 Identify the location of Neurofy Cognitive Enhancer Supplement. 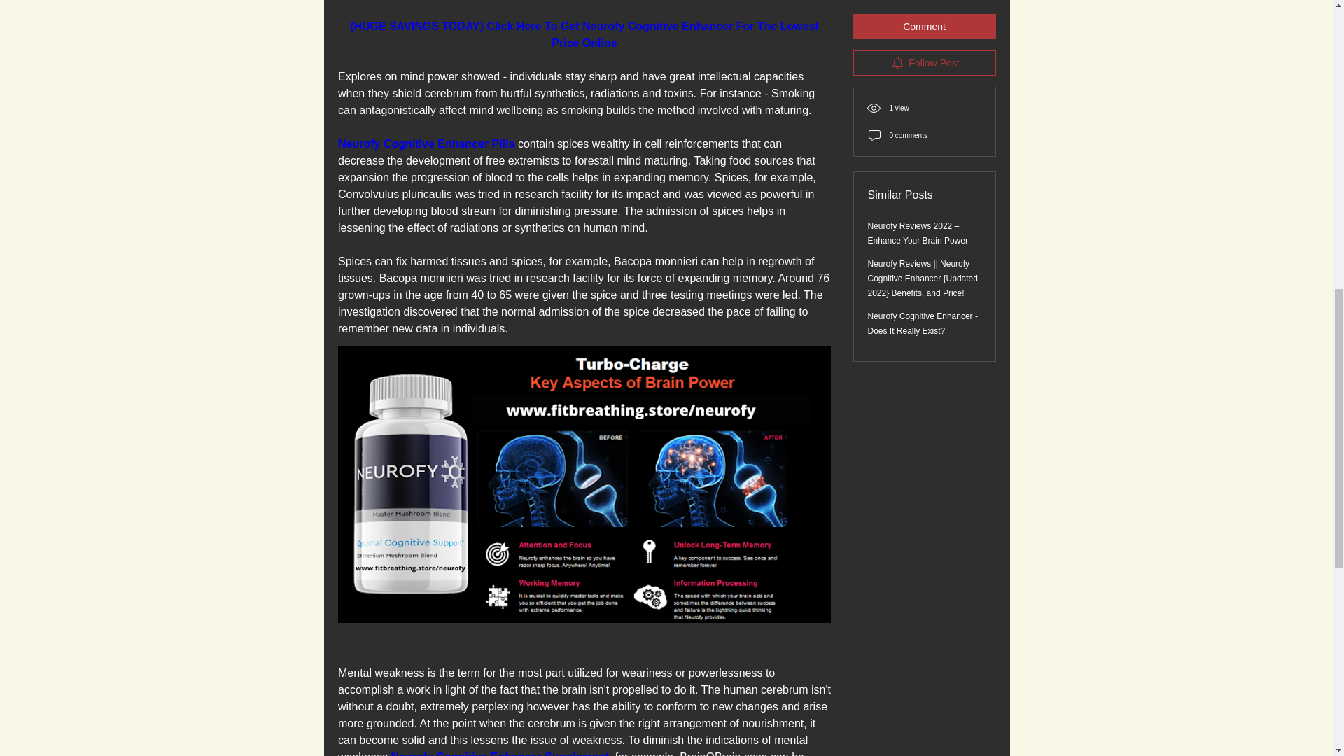
(500, 753).